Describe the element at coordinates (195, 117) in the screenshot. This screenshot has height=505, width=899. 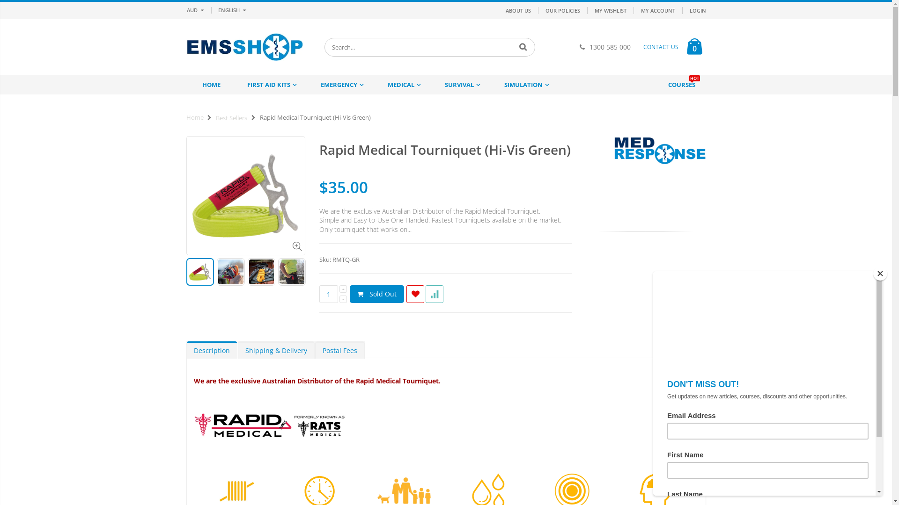
I see `Home` at that location.